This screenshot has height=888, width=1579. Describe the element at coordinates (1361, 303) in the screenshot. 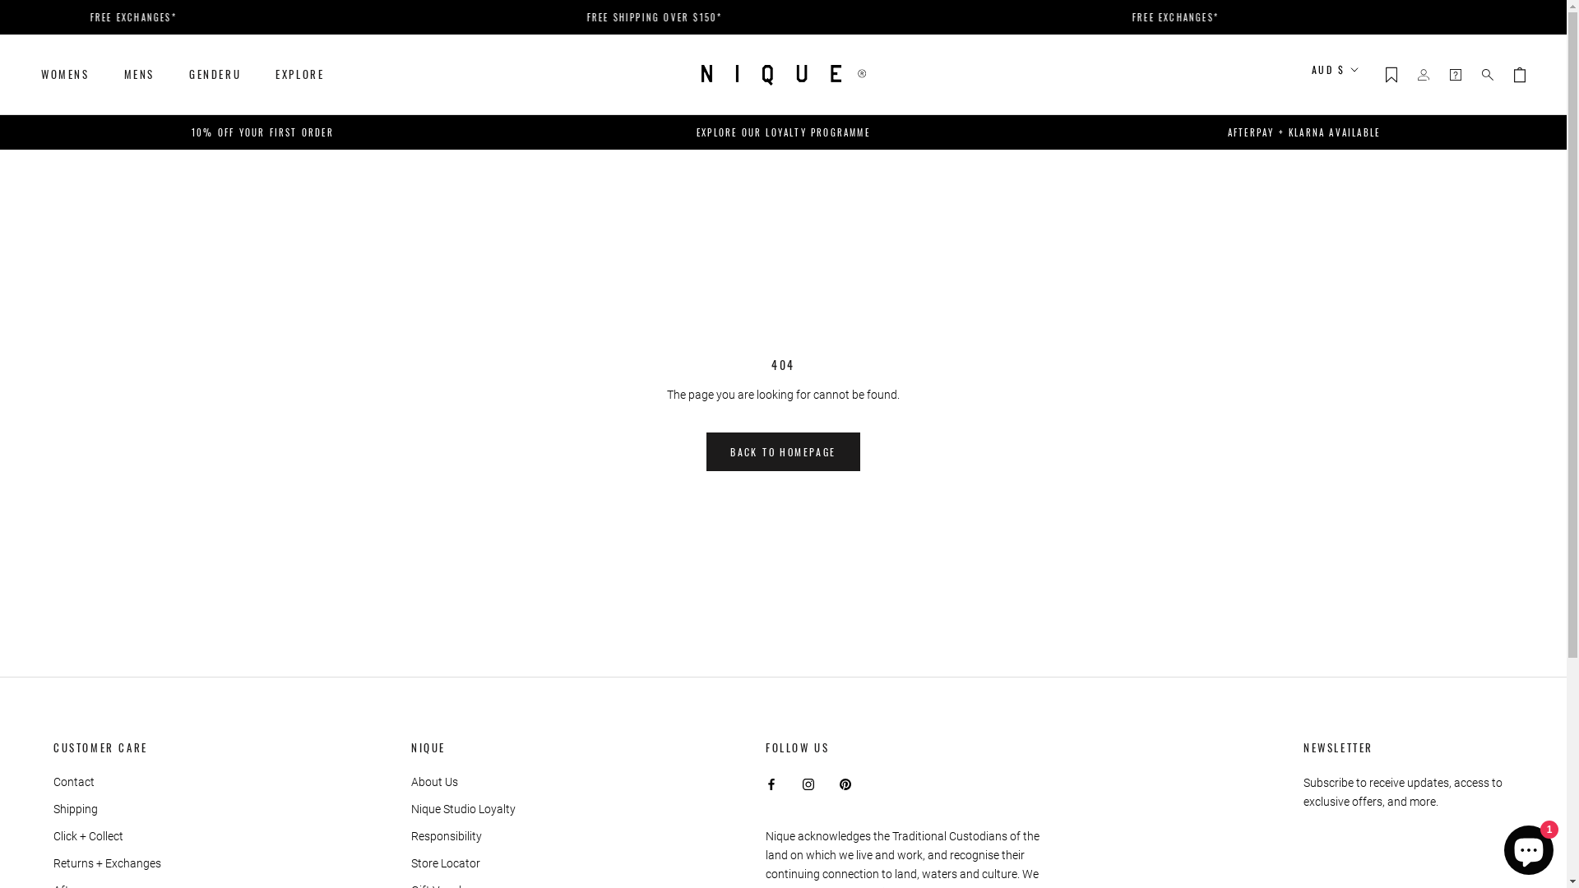

I see `EUR` at that location.